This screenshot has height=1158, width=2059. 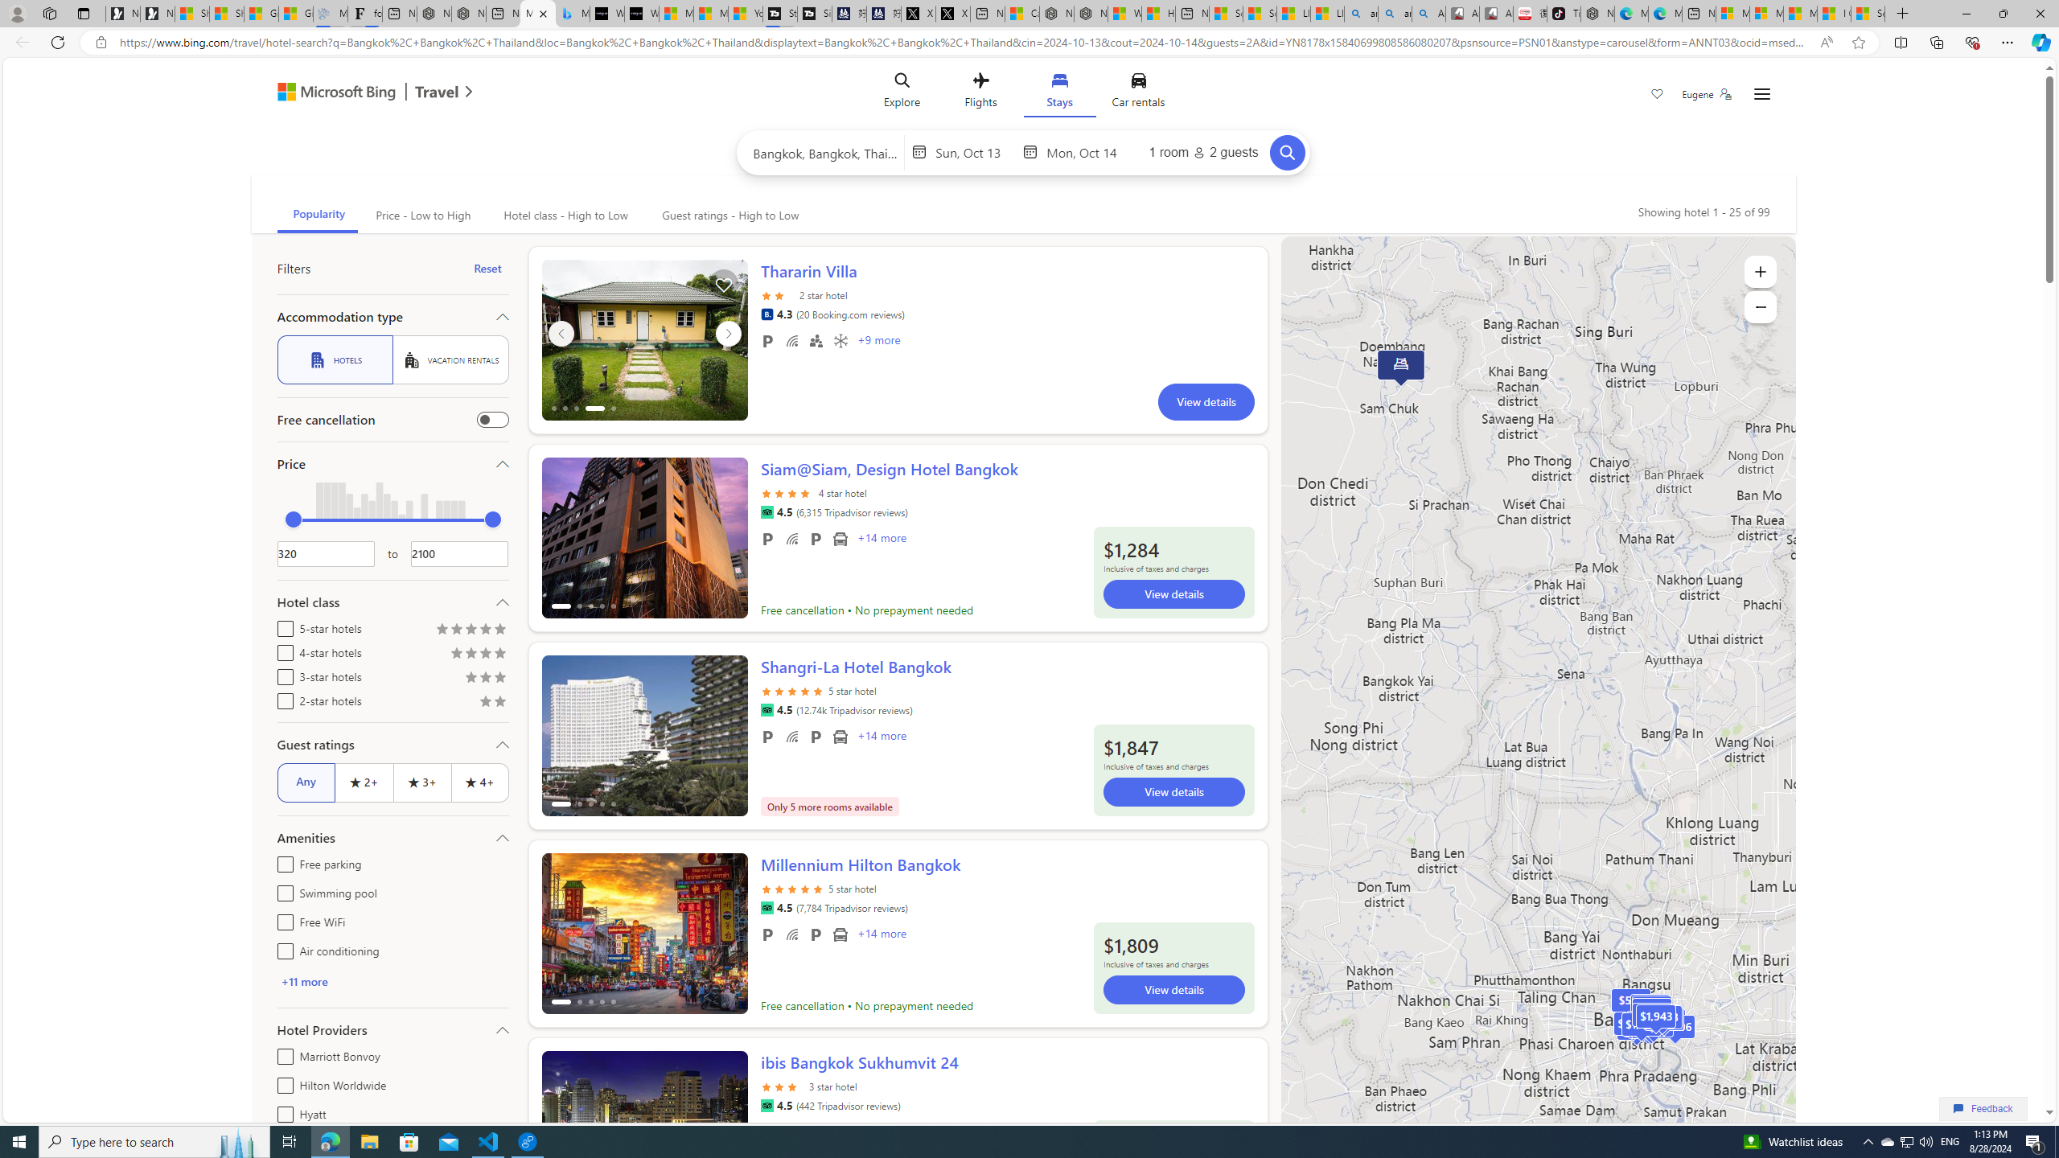 What do you see at coordinates (392, 981) in the screenshot?
I see `+11 more` at bounding box center [392, 981].